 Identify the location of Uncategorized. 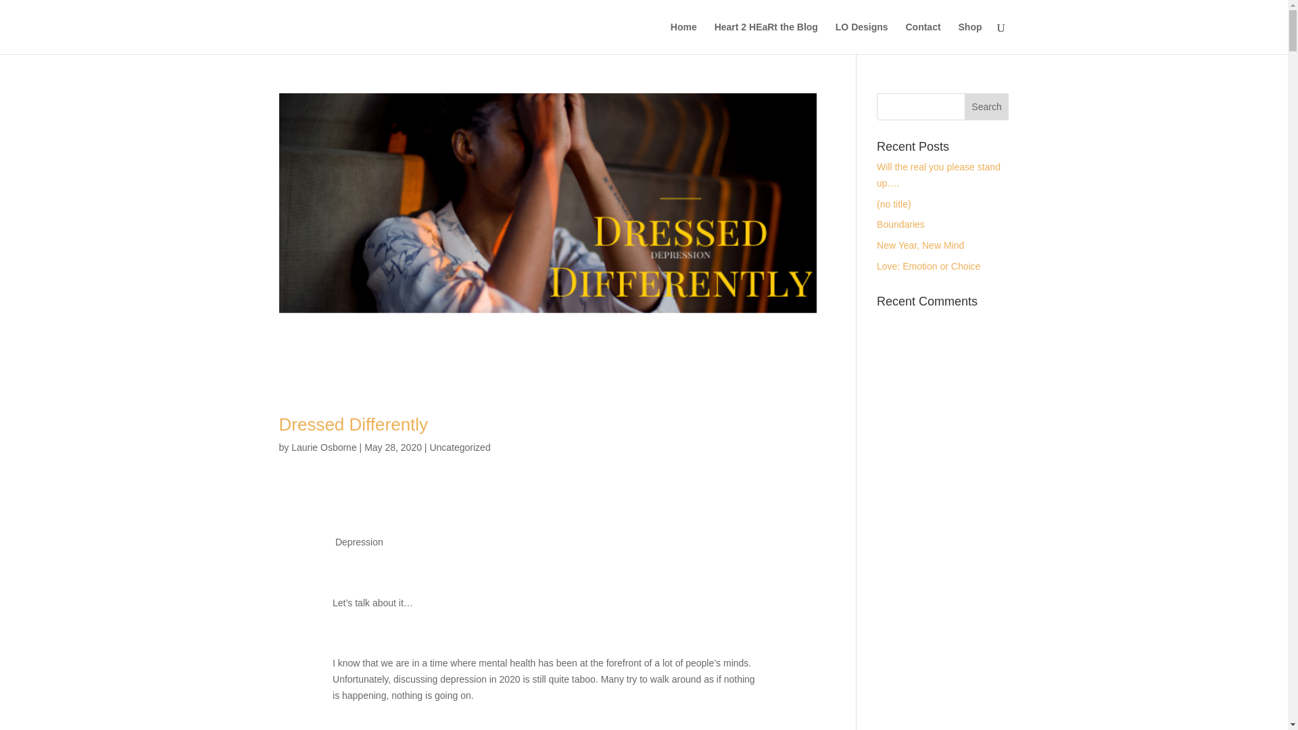
(460, 447).